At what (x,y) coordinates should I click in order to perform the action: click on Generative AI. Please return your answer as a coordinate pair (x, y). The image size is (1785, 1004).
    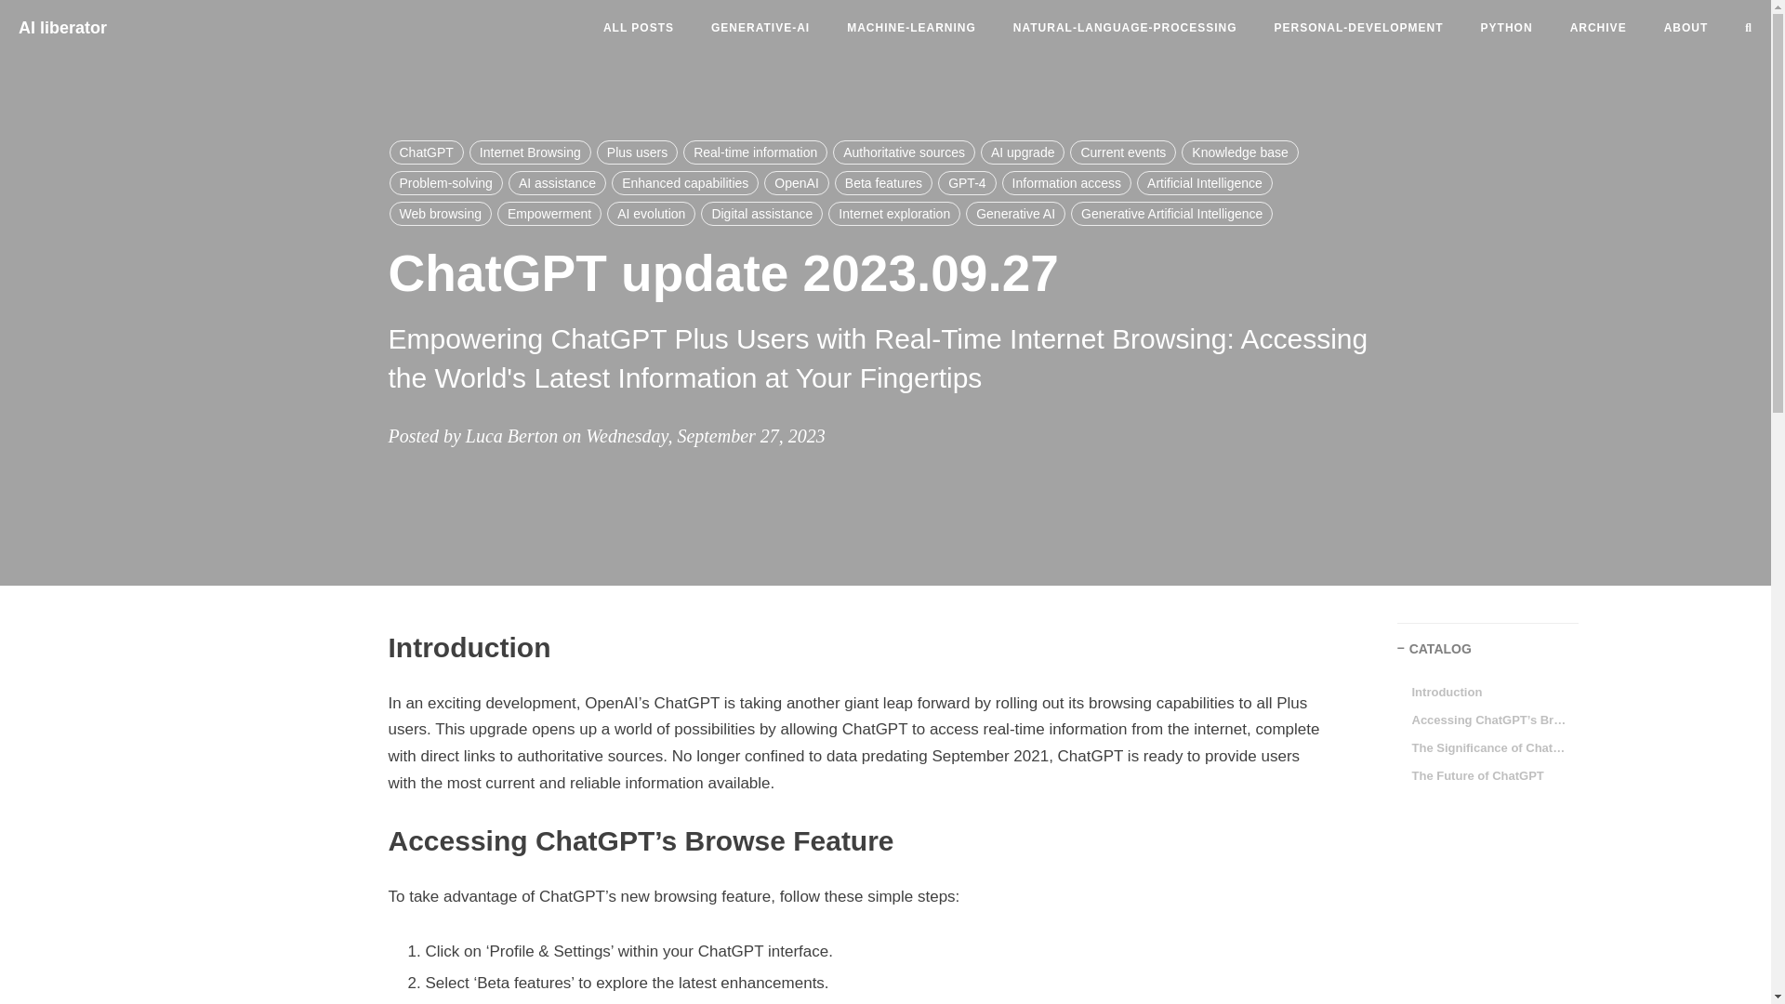
    Looking at the image, I should click on (1015, 214).